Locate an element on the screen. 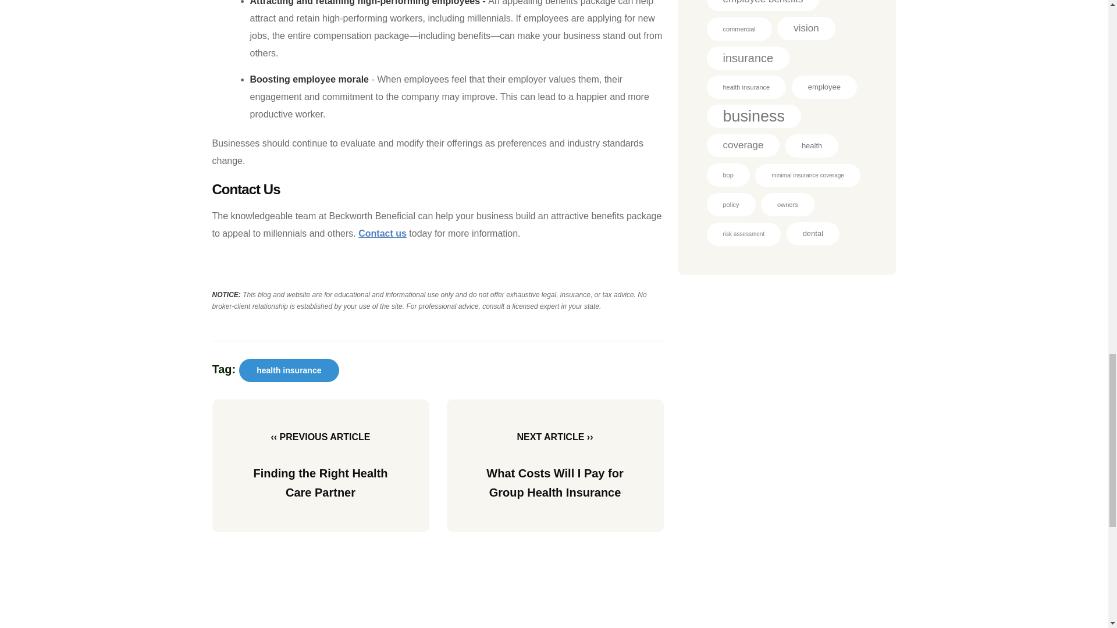 The width and height of the screenshot is (1117, 628). Articles: 6 is located at coordinates (762, 6).